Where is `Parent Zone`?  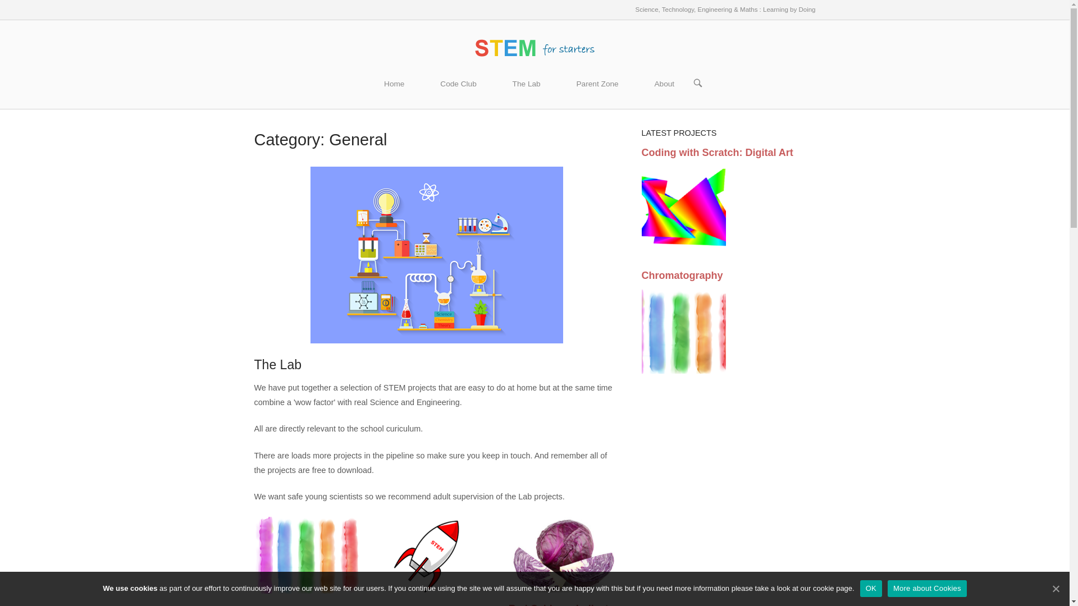
Parent Zone is located at coordinates (597, 84).